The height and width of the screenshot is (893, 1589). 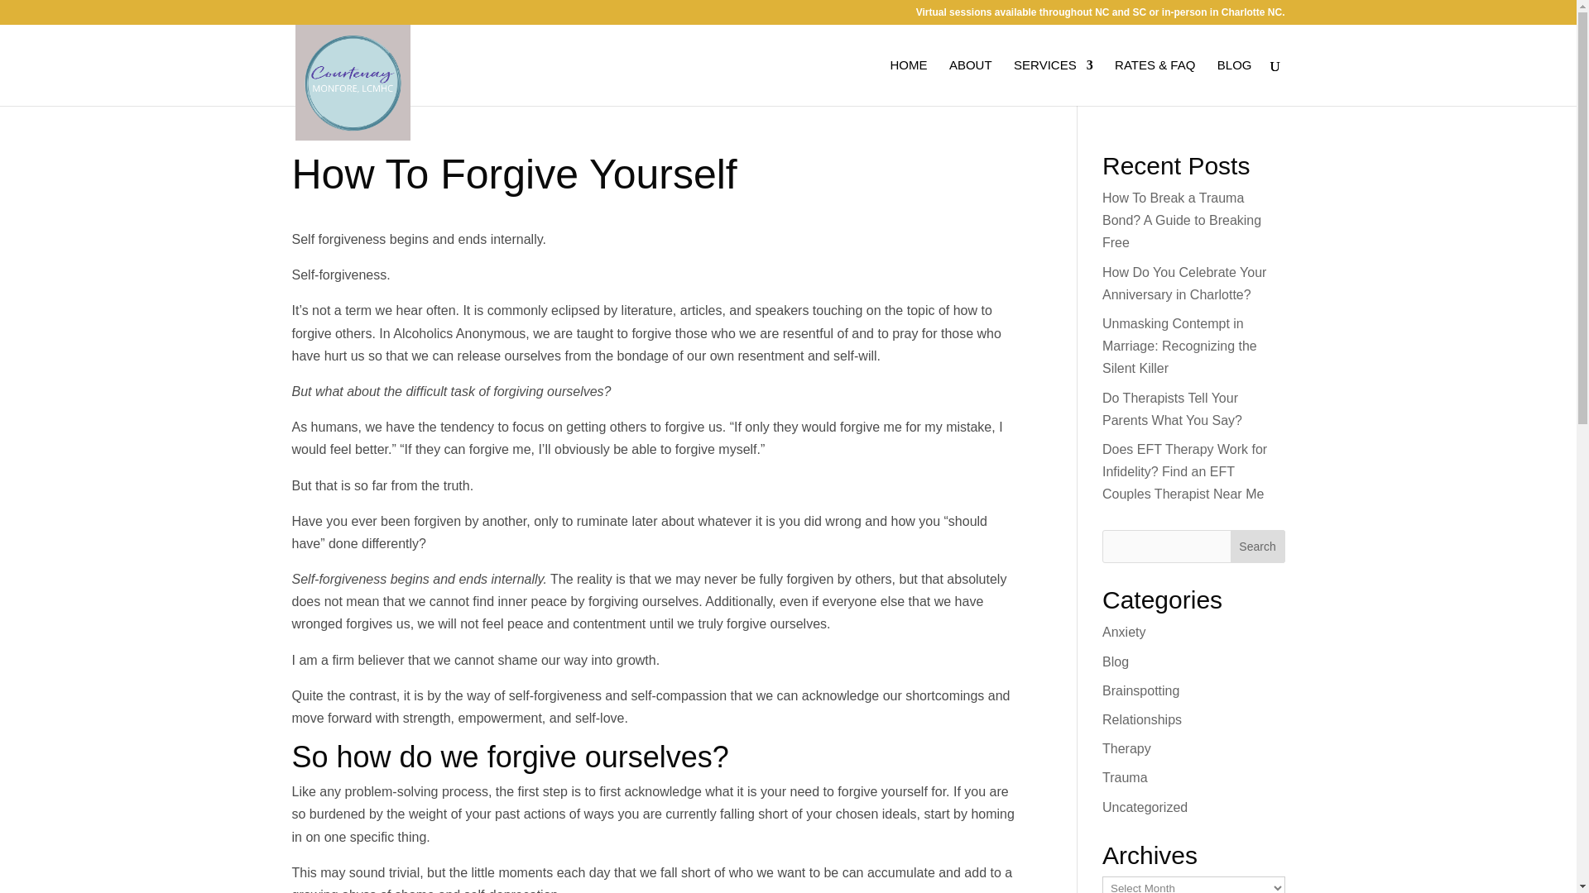 I want to click on How To Break a Trauma Bond? A Guide to Breaking Free, so click(x=1182, y=220).